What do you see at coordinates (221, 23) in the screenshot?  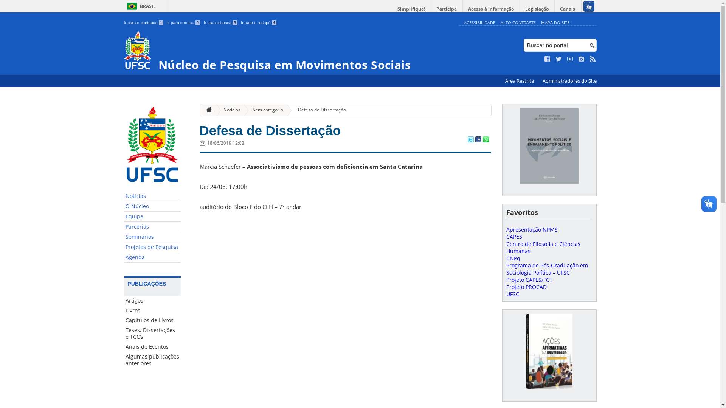 I see `Ir para a busca 3` at bounding box center [221, 23].